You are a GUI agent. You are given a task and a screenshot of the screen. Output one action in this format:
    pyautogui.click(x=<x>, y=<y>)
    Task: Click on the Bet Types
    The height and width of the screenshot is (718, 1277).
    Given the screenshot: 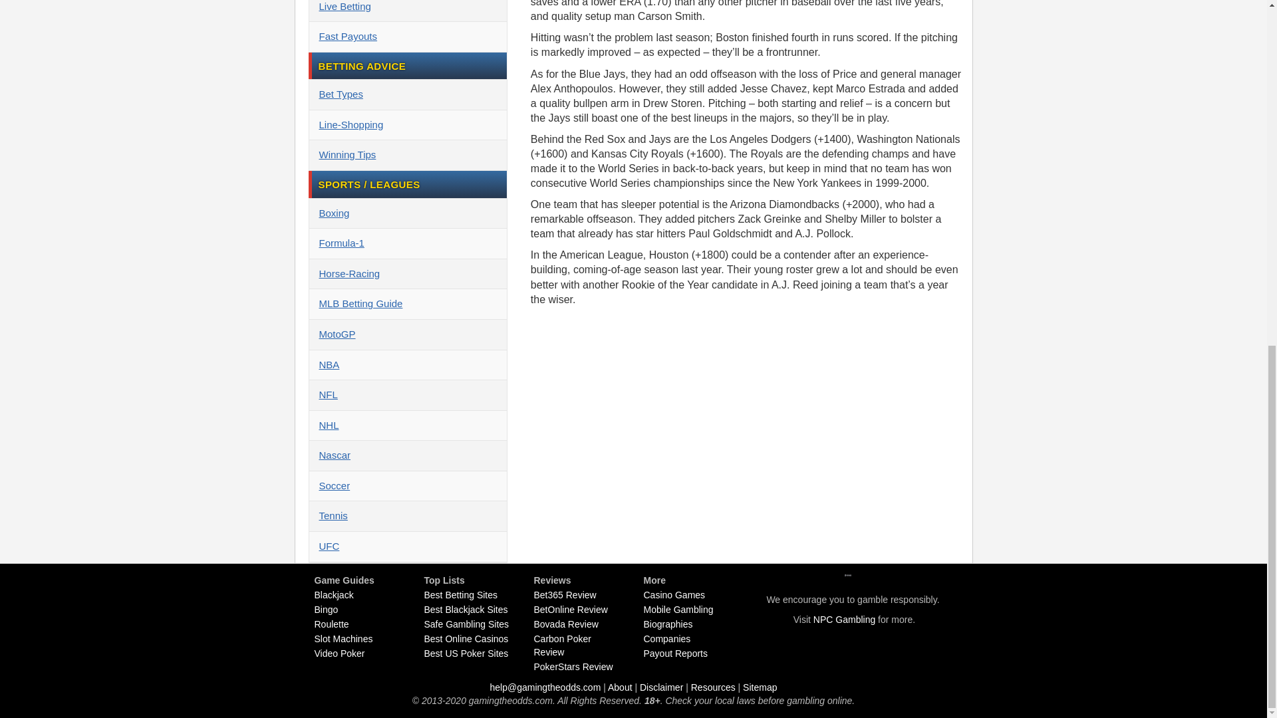 What is the action you would take?
    pyautogui.click(x=407, y=94)
    